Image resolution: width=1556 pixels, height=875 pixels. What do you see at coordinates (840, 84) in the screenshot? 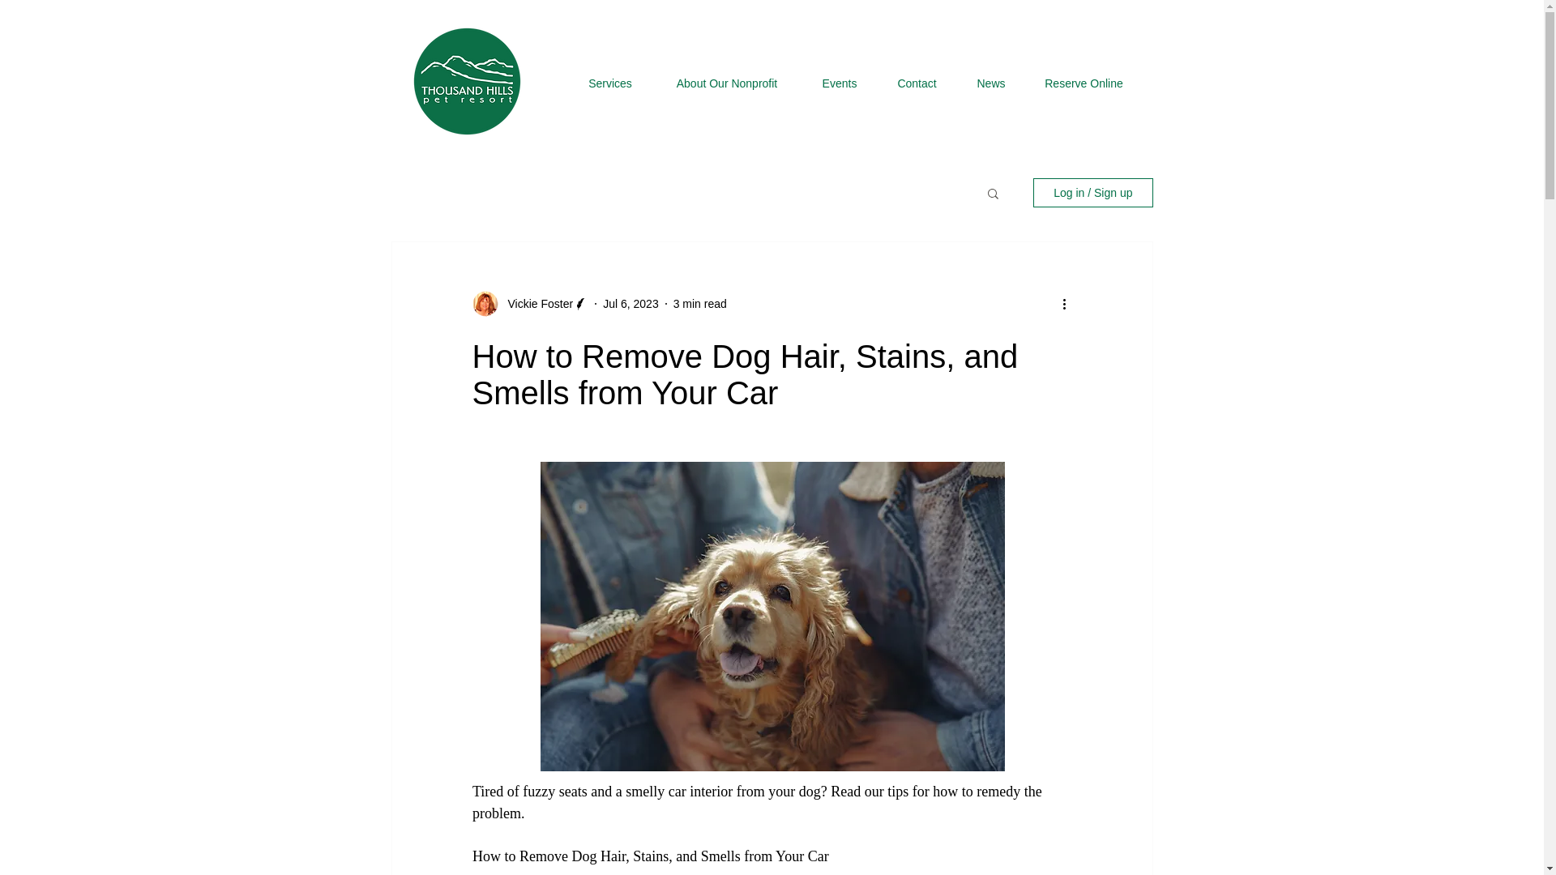
I see `Events` at bounding box center [840, 84].